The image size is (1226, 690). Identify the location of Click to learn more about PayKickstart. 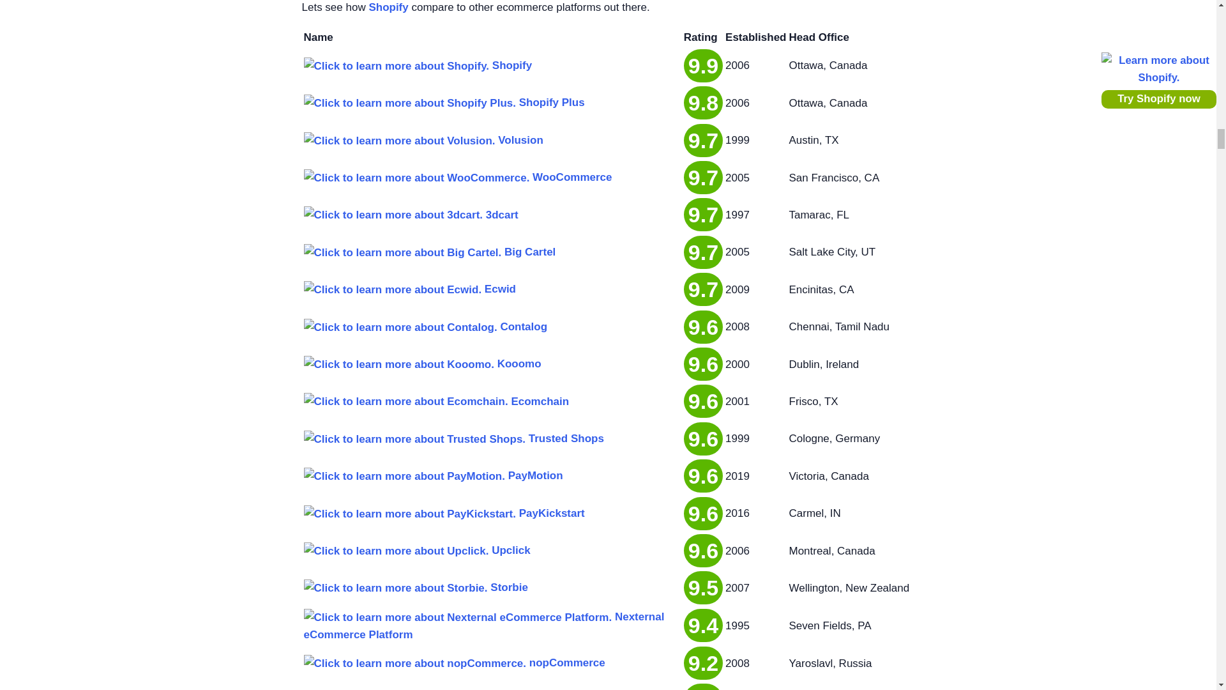
(410, 514).